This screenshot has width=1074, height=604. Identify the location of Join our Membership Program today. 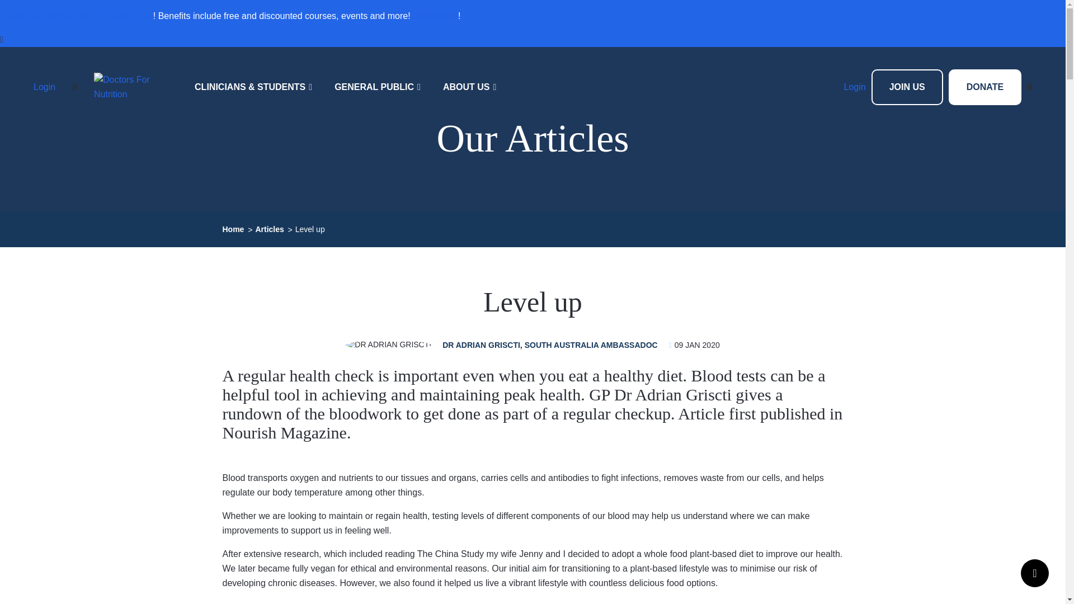
(81, 16).